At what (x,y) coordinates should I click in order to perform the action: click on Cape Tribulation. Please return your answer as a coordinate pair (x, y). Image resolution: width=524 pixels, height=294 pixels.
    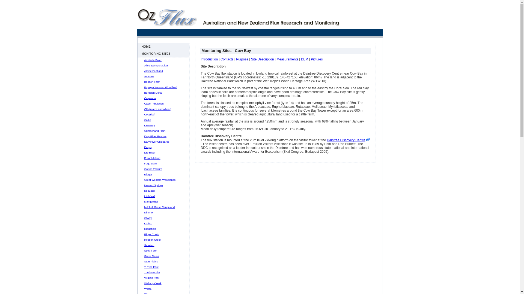
    Looking at the image, I should click on (154, 103).